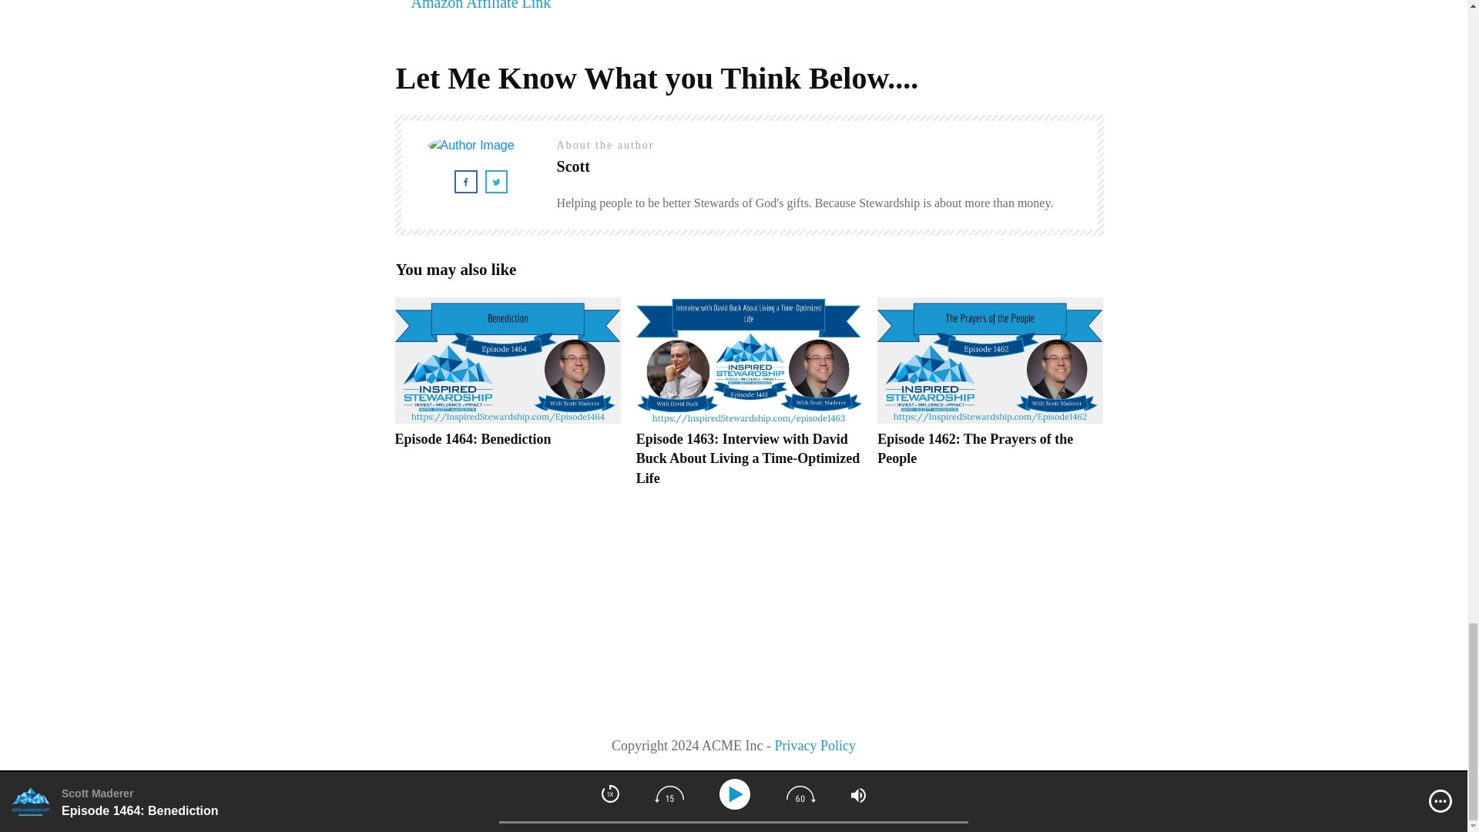 The image size is (1479, 832). I want to click on Episode 1464: Benediction, so click(507, 401).